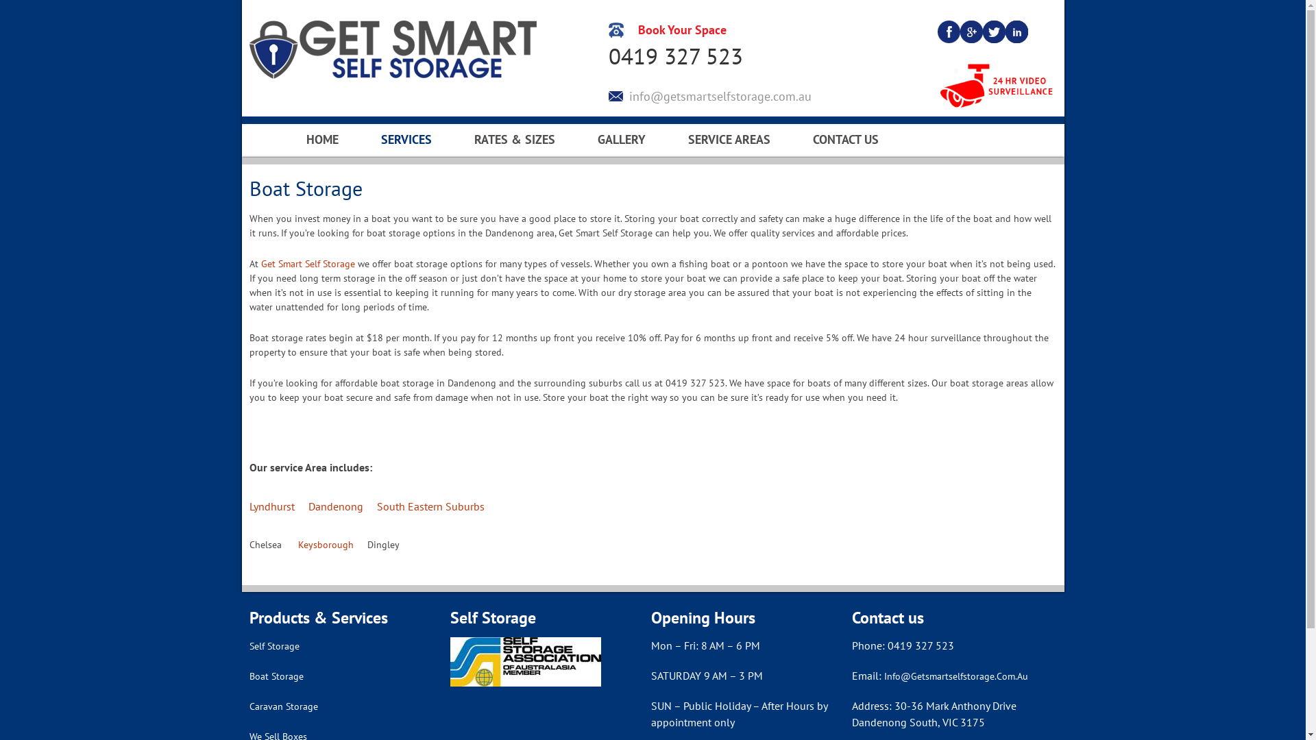 This screenshot has width=1316, height=740. Describe the element at coordinates (450, 158) in the screenshot. I see `SELF STORAGE` at that location.